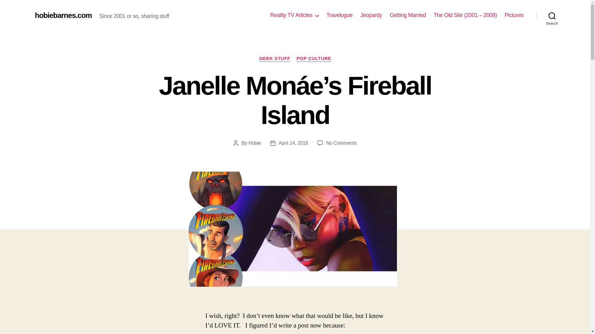 The height and width of the screenshot is (334, 595). What do you see at coordinates (255, 143) in the screenshot?
I see `Hobie` at bounding box center [255, 143].